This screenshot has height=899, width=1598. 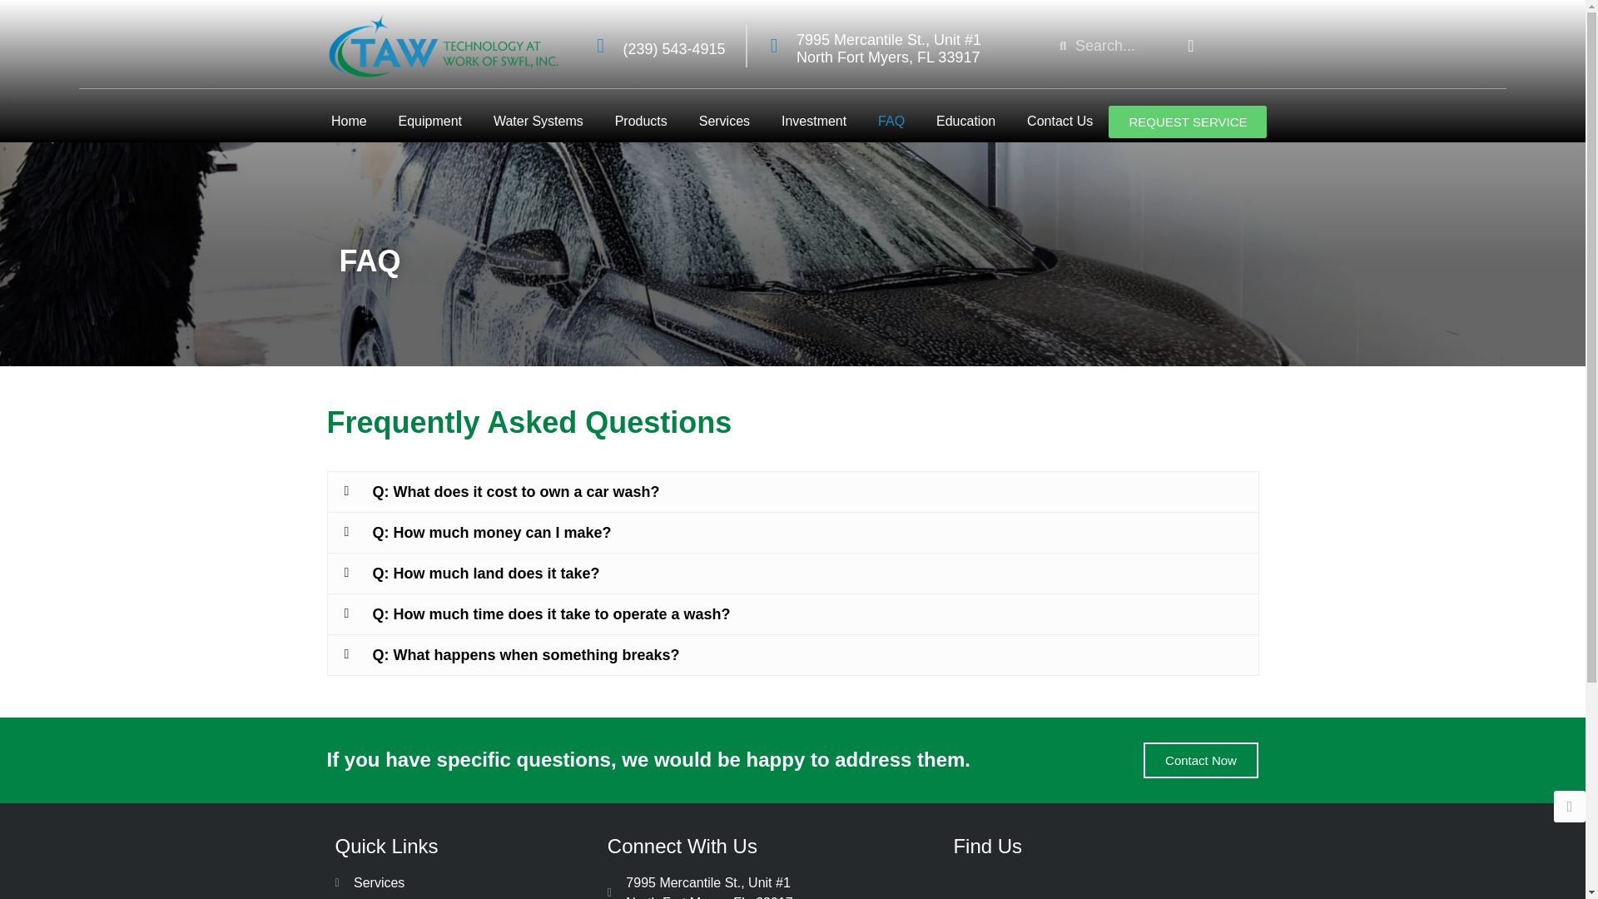 I want to click on Investment, so click(x=814, y=122).